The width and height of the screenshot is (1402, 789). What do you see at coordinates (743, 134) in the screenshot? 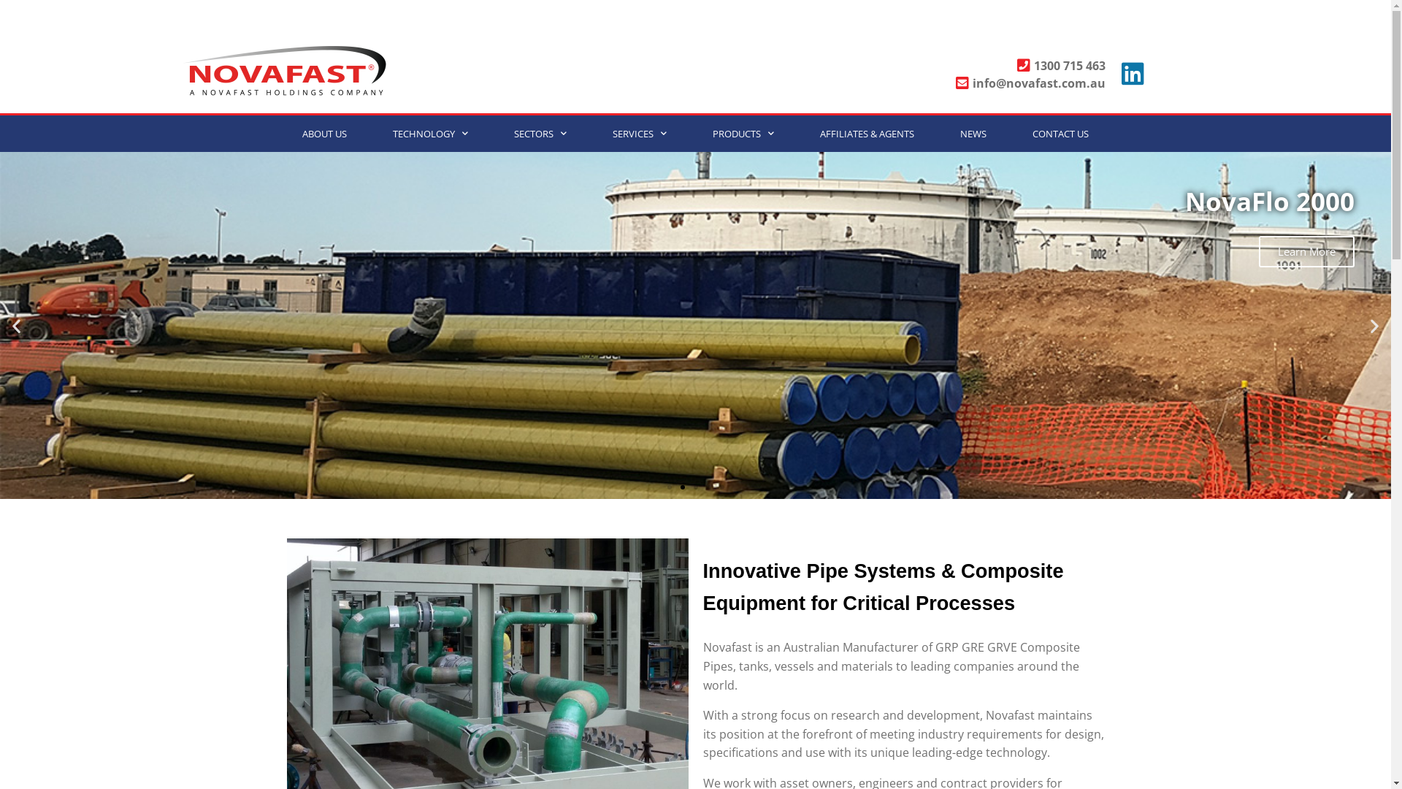
I see `PRODUCTS` at bounding box center [743, 134].